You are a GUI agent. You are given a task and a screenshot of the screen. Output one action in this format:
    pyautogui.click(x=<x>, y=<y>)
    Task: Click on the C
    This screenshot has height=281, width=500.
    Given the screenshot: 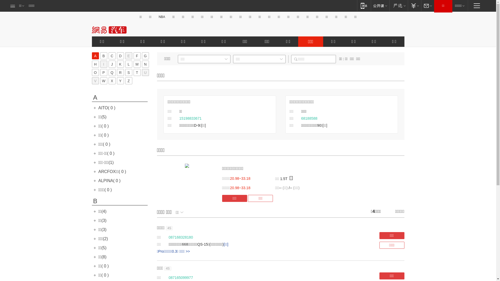 What is the action you would take?
    pyautogui.click(x=112, y=56)
    